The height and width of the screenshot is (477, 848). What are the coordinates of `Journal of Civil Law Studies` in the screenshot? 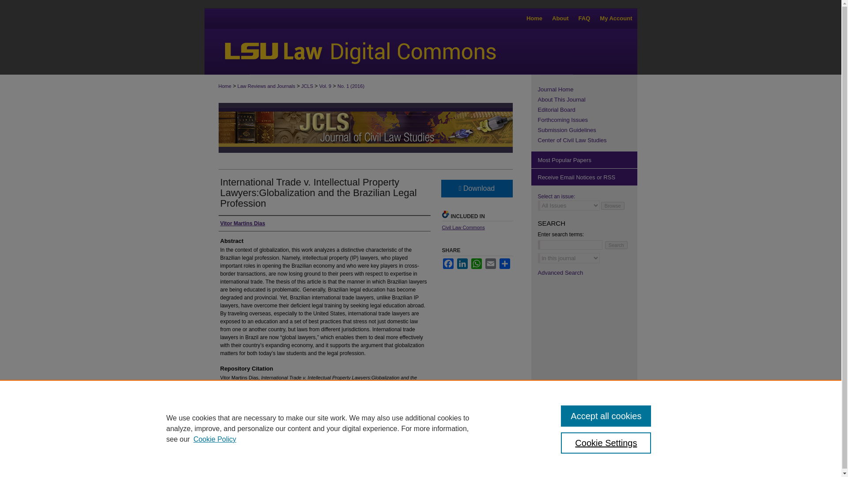 It's located at (587, 89).